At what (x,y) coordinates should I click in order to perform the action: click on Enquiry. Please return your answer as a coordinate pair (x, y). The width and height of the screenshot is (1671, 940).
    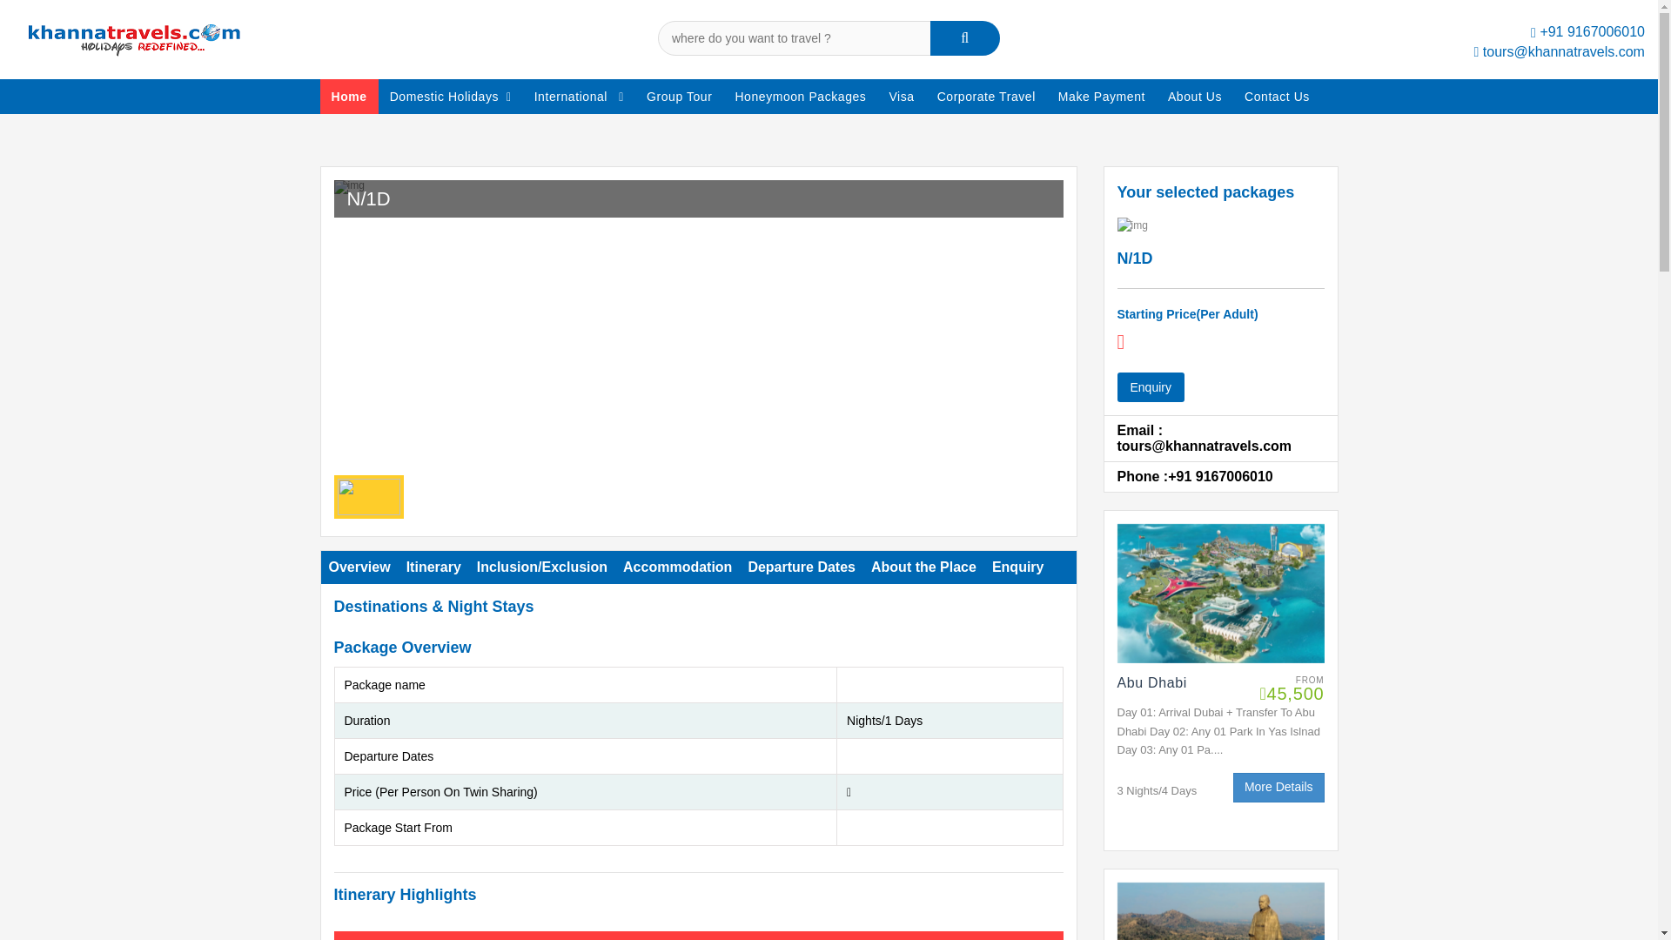
    Looking at the image, I should click on (1018, 567).